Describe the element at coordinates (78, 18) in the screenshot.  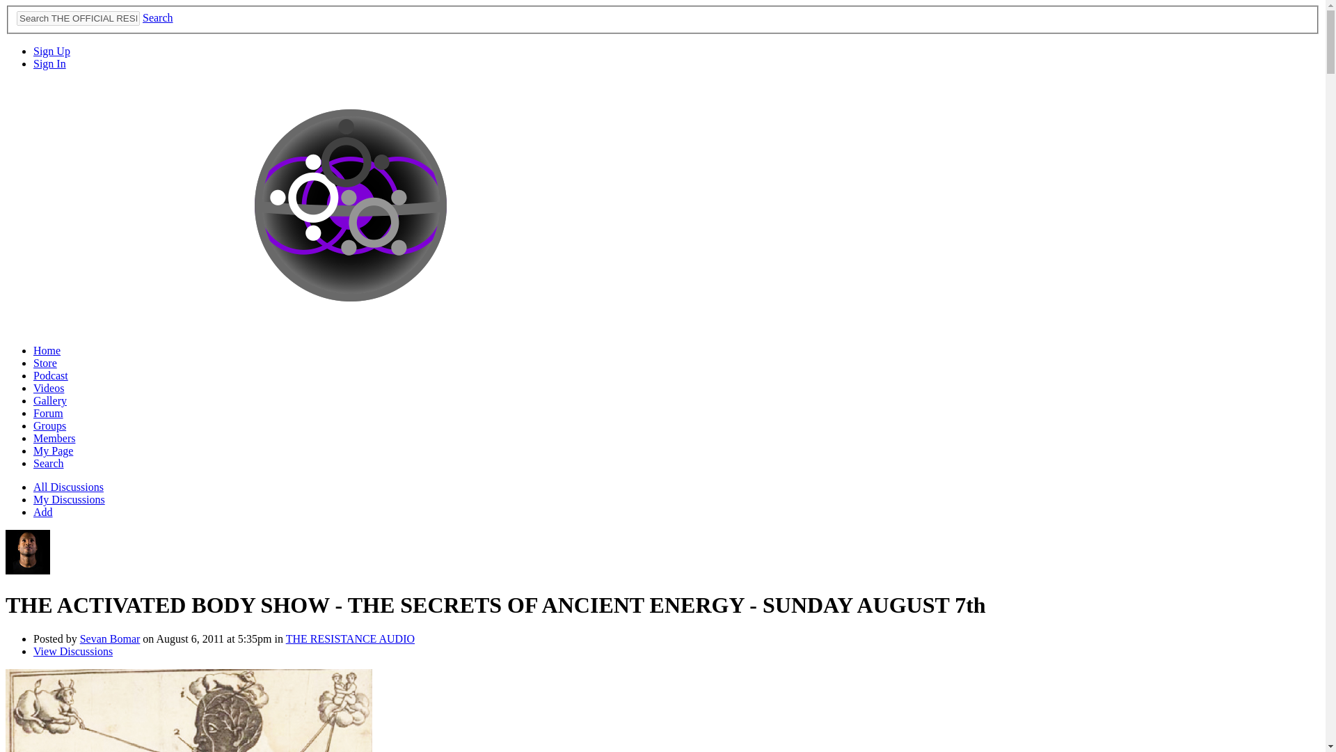
I see `Search THE OFFICIAL RESISTANCE` at that location.